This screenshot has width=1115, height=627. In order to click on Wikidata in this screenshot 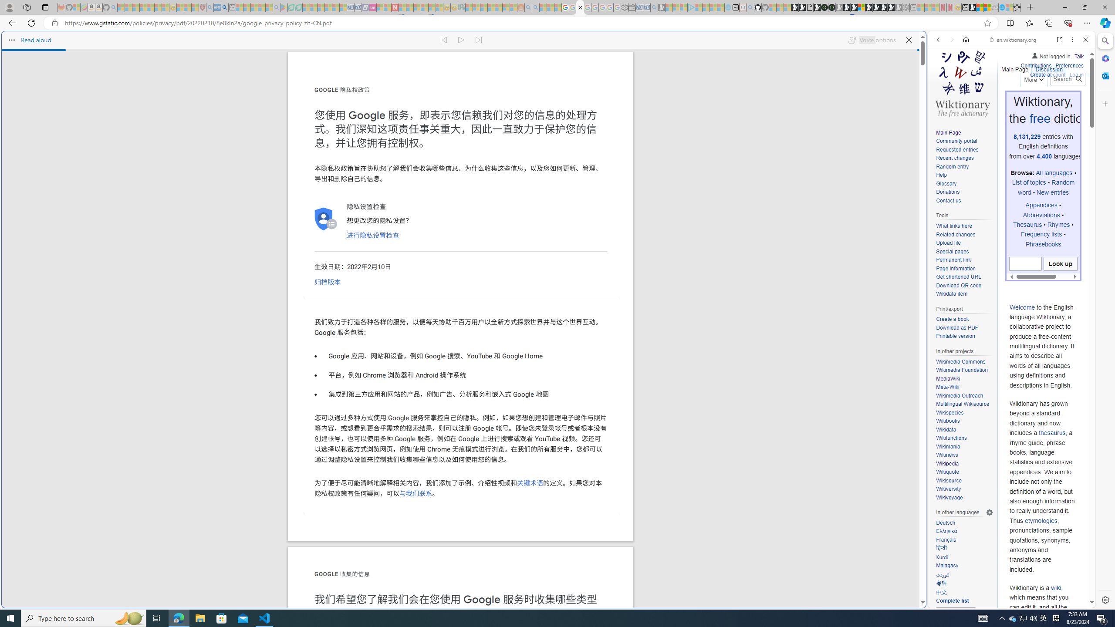, I will do `click(964, 429)`.